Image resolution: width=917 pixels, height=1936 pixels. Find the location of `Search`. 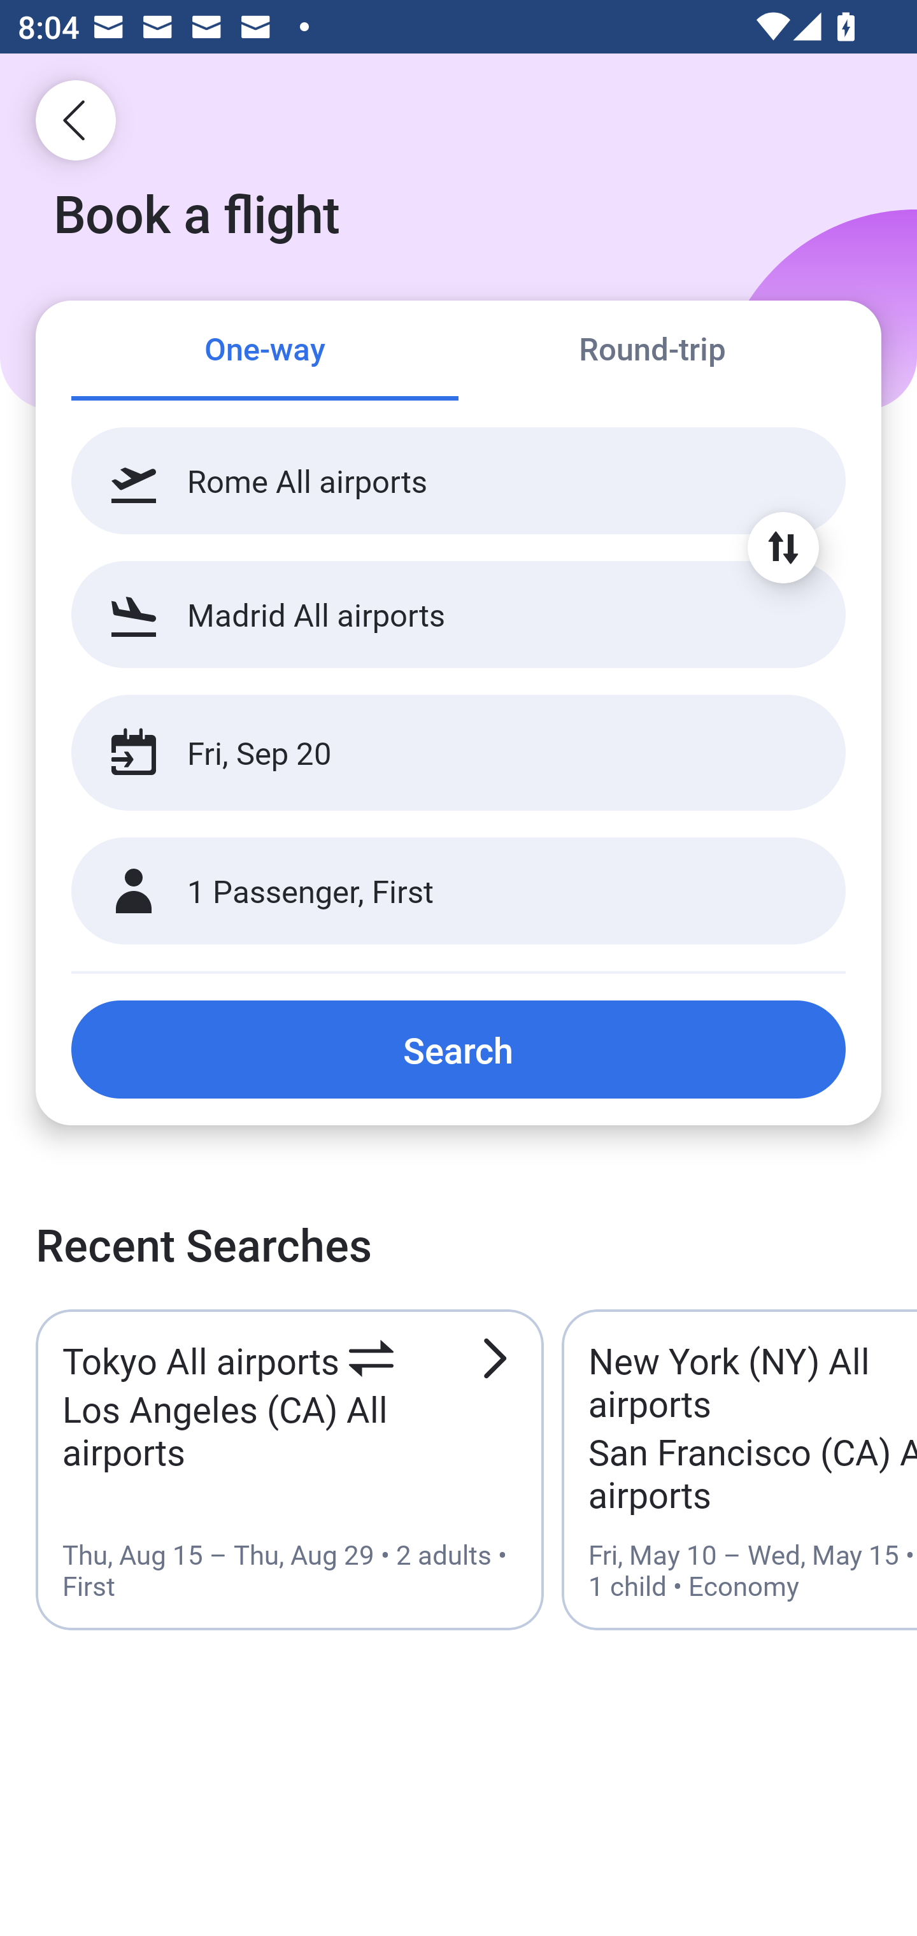

Search is located at coordinates (458, 1049).